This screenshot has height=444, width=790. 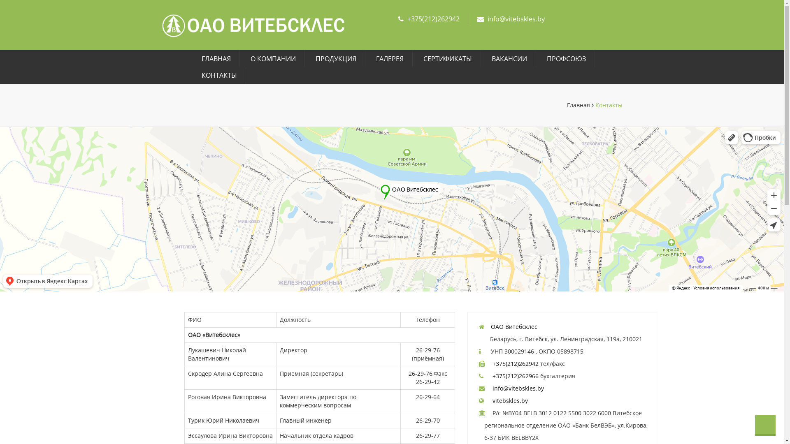 I want to click on info@vitebskles.by, so click(x=518, y=388).